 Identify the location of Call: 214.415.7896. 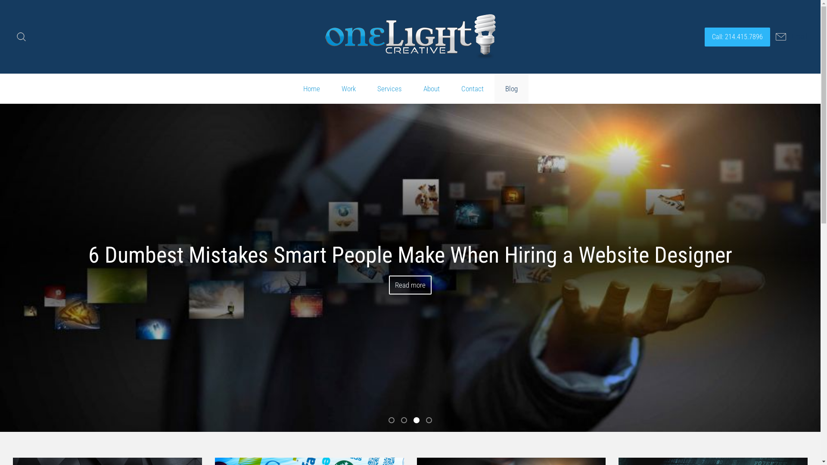
(737, 37).